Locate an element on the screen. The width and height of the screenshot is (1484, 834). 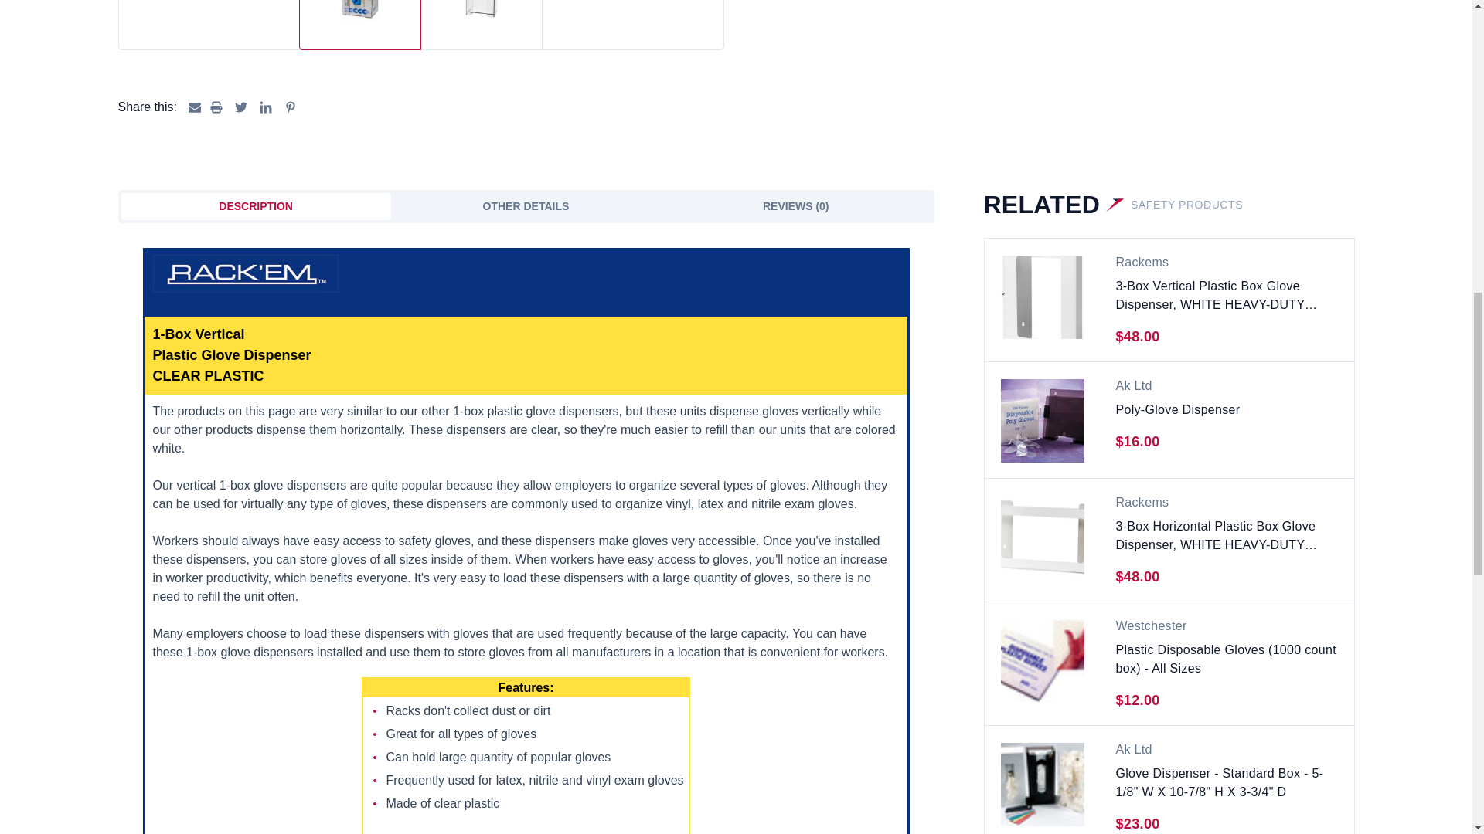
Email is located at coordinates (194, 107).